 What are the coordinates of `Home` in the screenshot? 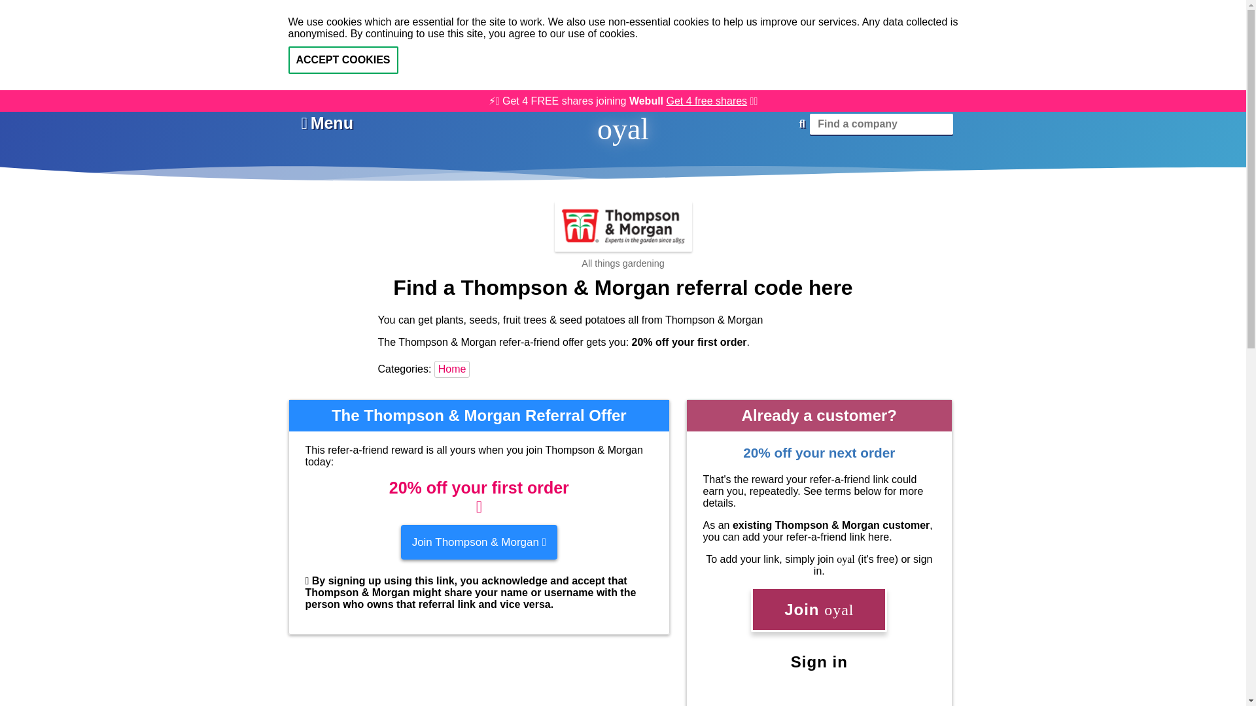 It's located at (454, 369).